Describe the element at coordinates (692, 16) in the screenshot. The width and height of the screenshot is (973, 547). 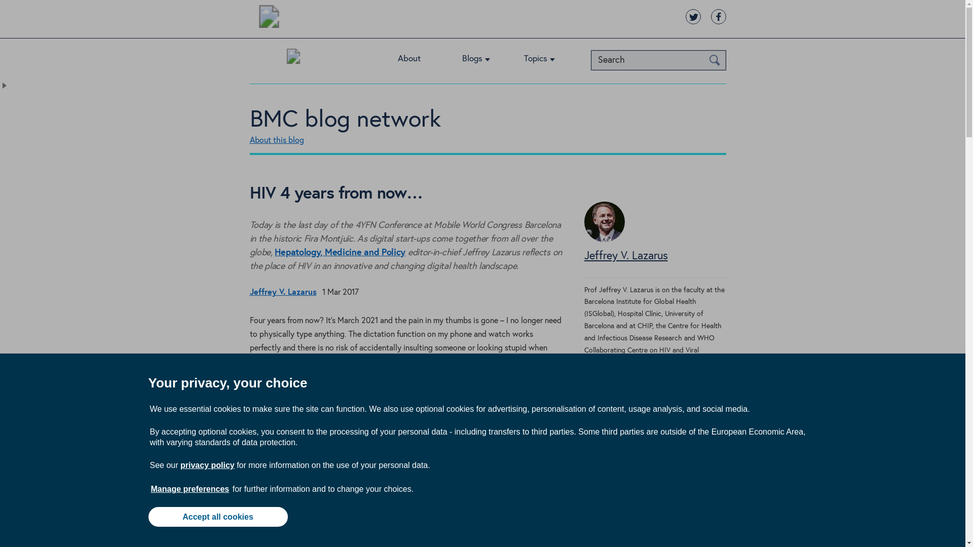
I see `BioMed Central on Twitter` at that location.